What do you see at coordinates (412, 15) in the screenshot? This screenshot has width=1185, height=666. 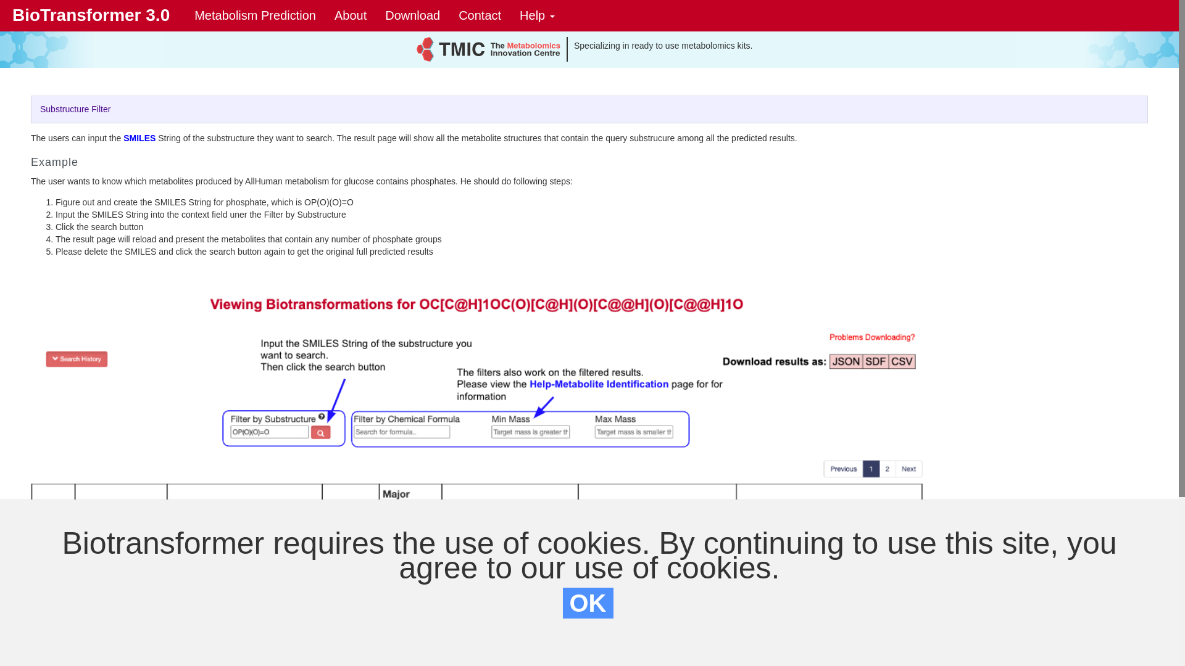 I see `Download` at bounding box center [412, 15].